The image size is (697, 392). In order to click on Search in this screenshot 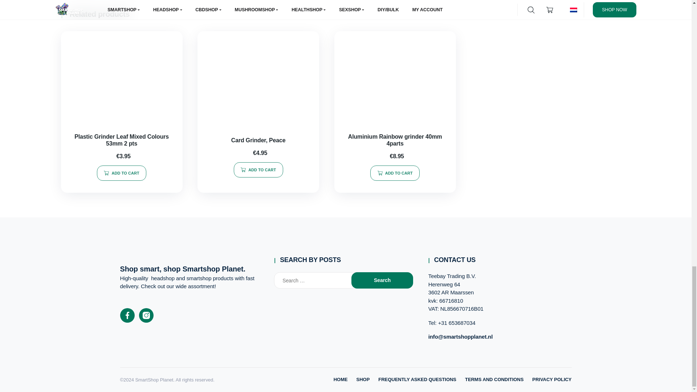, I will do `click(382, 280)`.